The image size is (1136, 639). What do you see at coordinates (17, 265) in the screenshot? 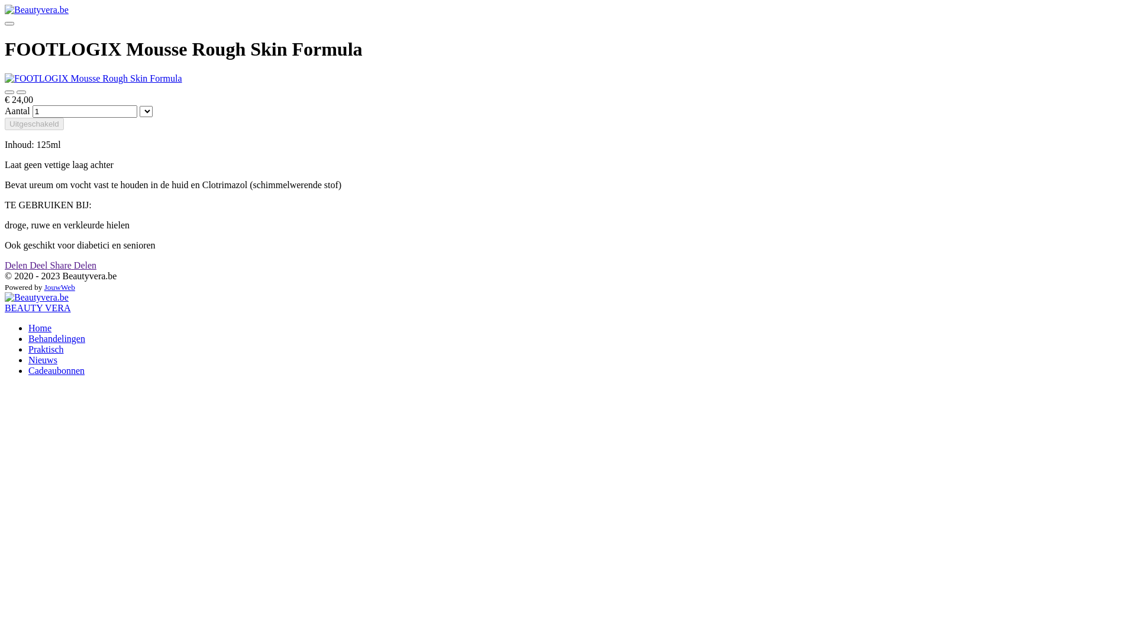
I see `Delen` at bounding box center [17, 265].